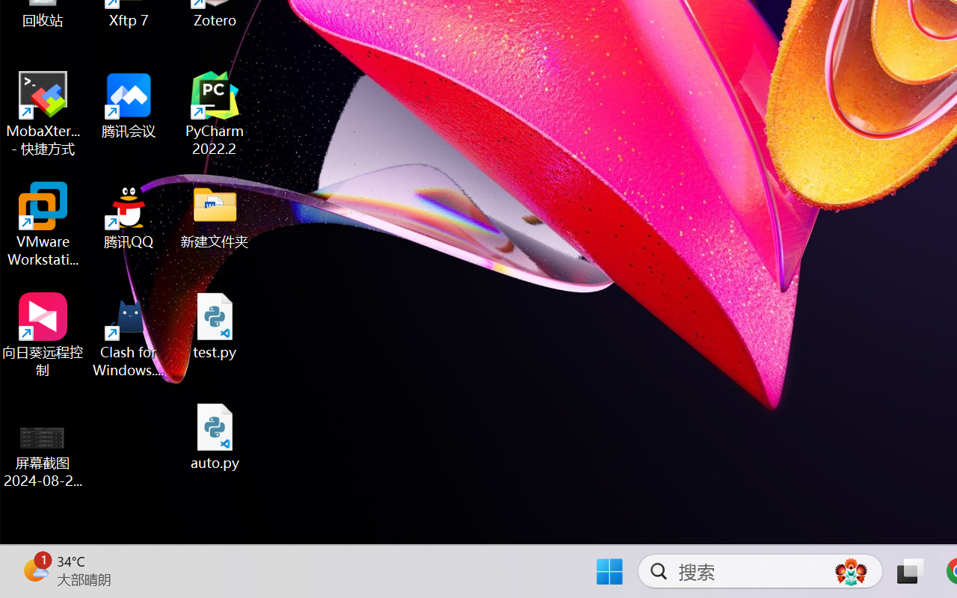 This screenshot has width=957, height=598. What do you see at coordinates (215, 326) in the screenshot?
I see `test.py` at bounding box center [215, 326].